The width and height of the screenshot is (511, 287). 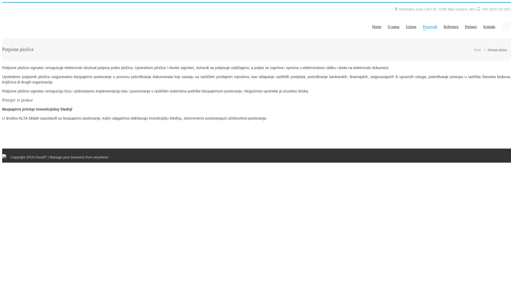 I want to click on Kontakt, so click(x=488, y=27).